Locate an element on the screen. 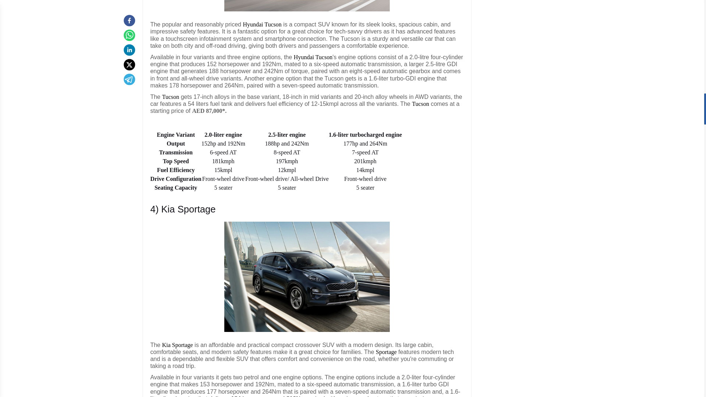 This screenshot has width=706, height=397. Kia Sportage is located at coordinates (177, 345).